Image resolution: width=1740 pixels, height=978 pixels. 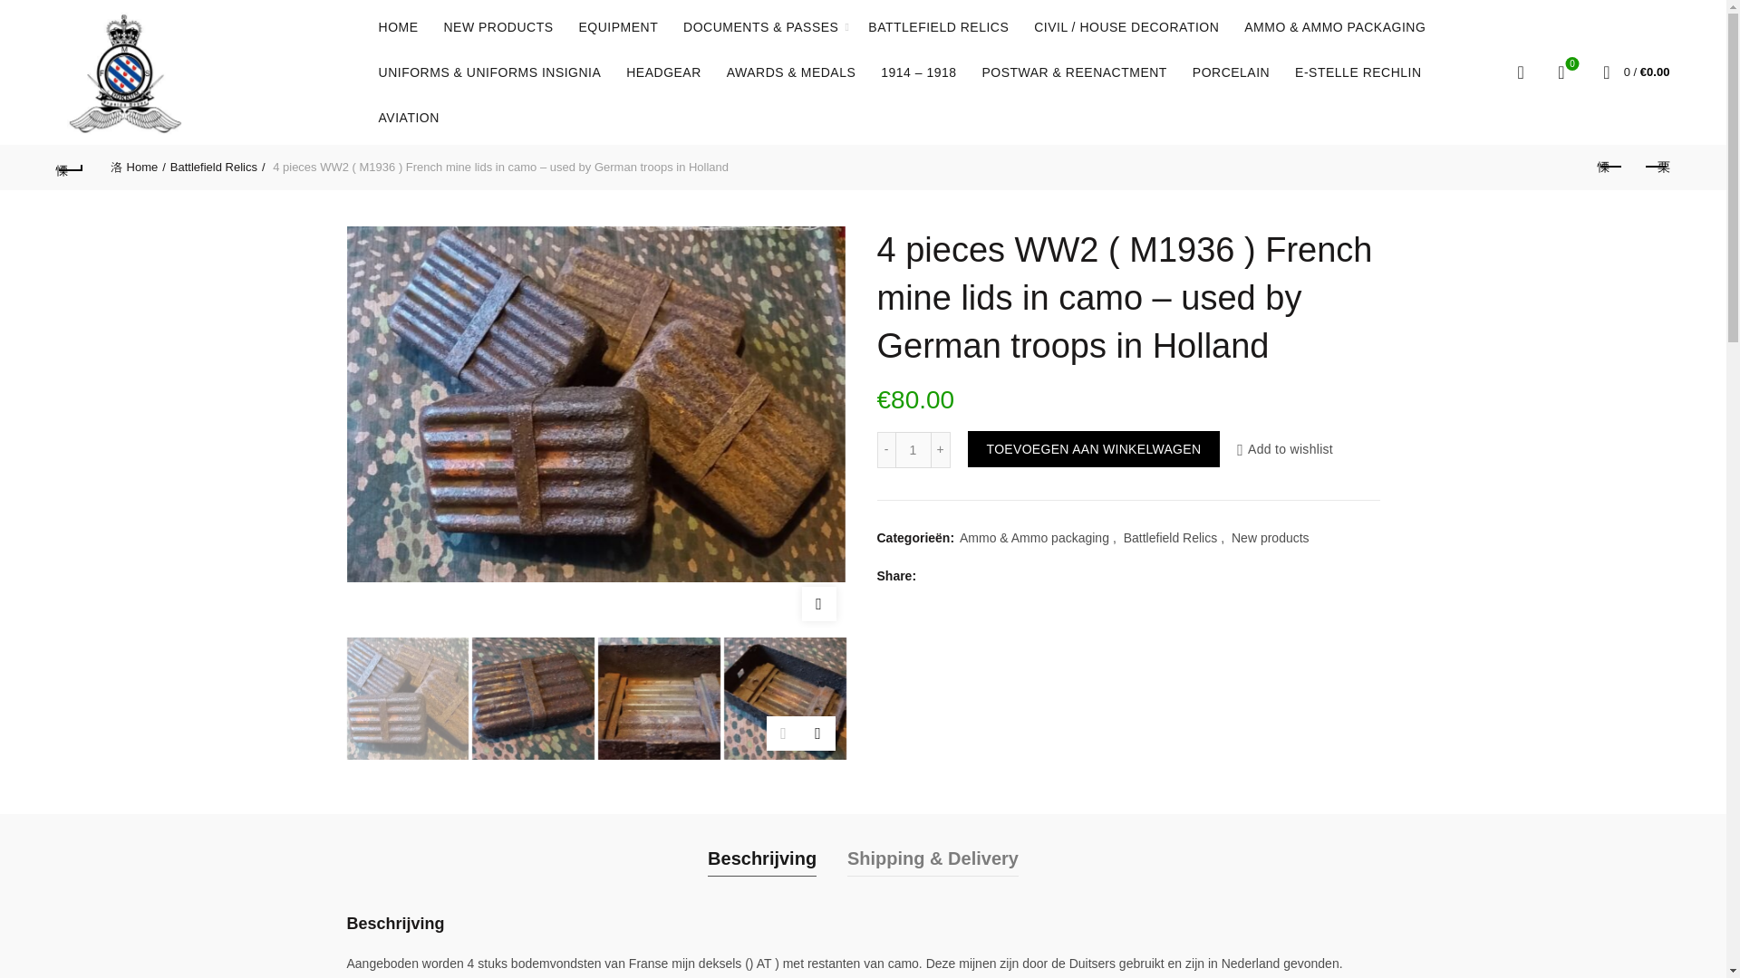 What do you see at coordinates (618, 27) in the screenshot?
I see `EQUIPMENT` at bounding box center [618, 27].